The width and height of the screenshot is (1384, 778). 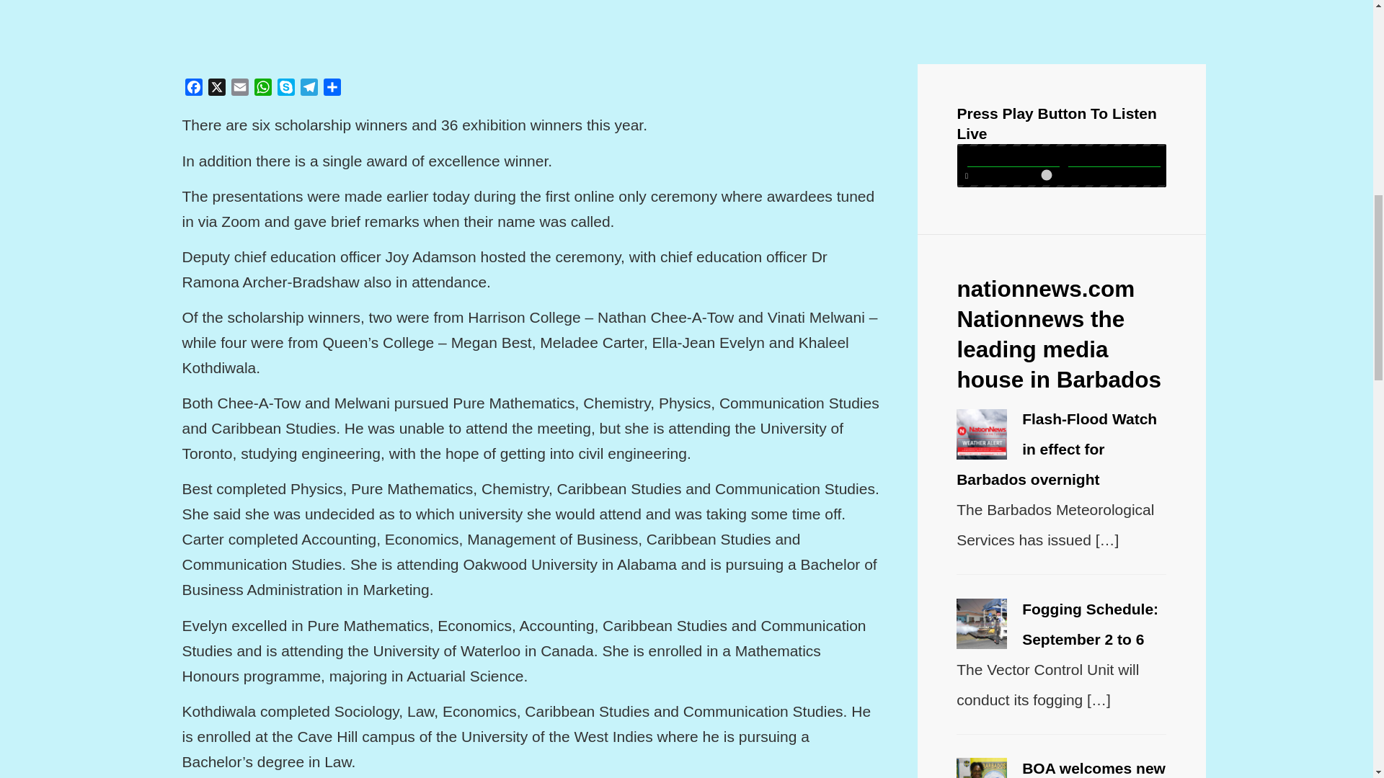 What do you see at coordinates (193, 89) in the screenshot?
I see `Facebook` at bounding box center [193, 89].